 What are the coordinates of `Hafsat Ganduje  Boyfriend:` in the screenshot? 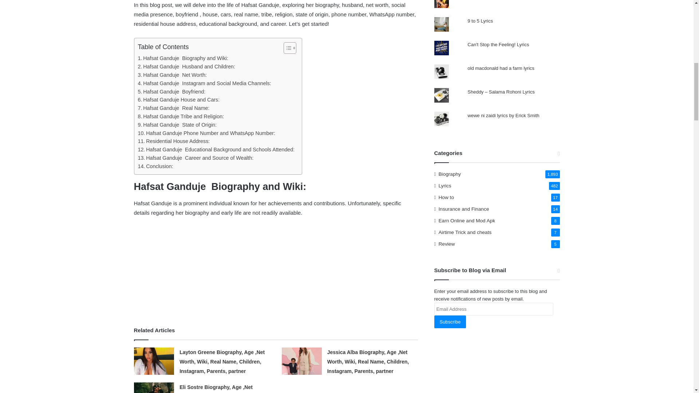 It's located at (171, 92).